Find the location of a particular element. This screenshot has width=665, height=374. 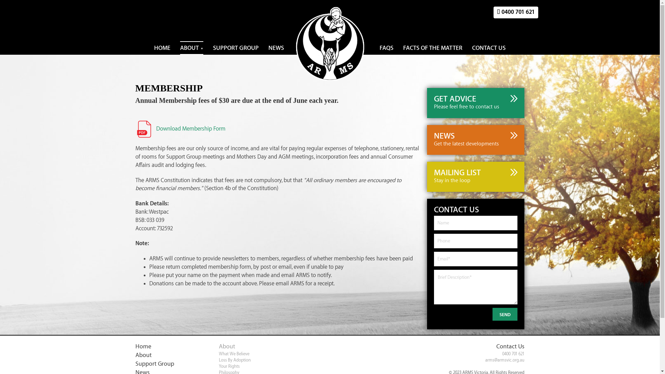

Your Rights is located at coordinates (229, 366).